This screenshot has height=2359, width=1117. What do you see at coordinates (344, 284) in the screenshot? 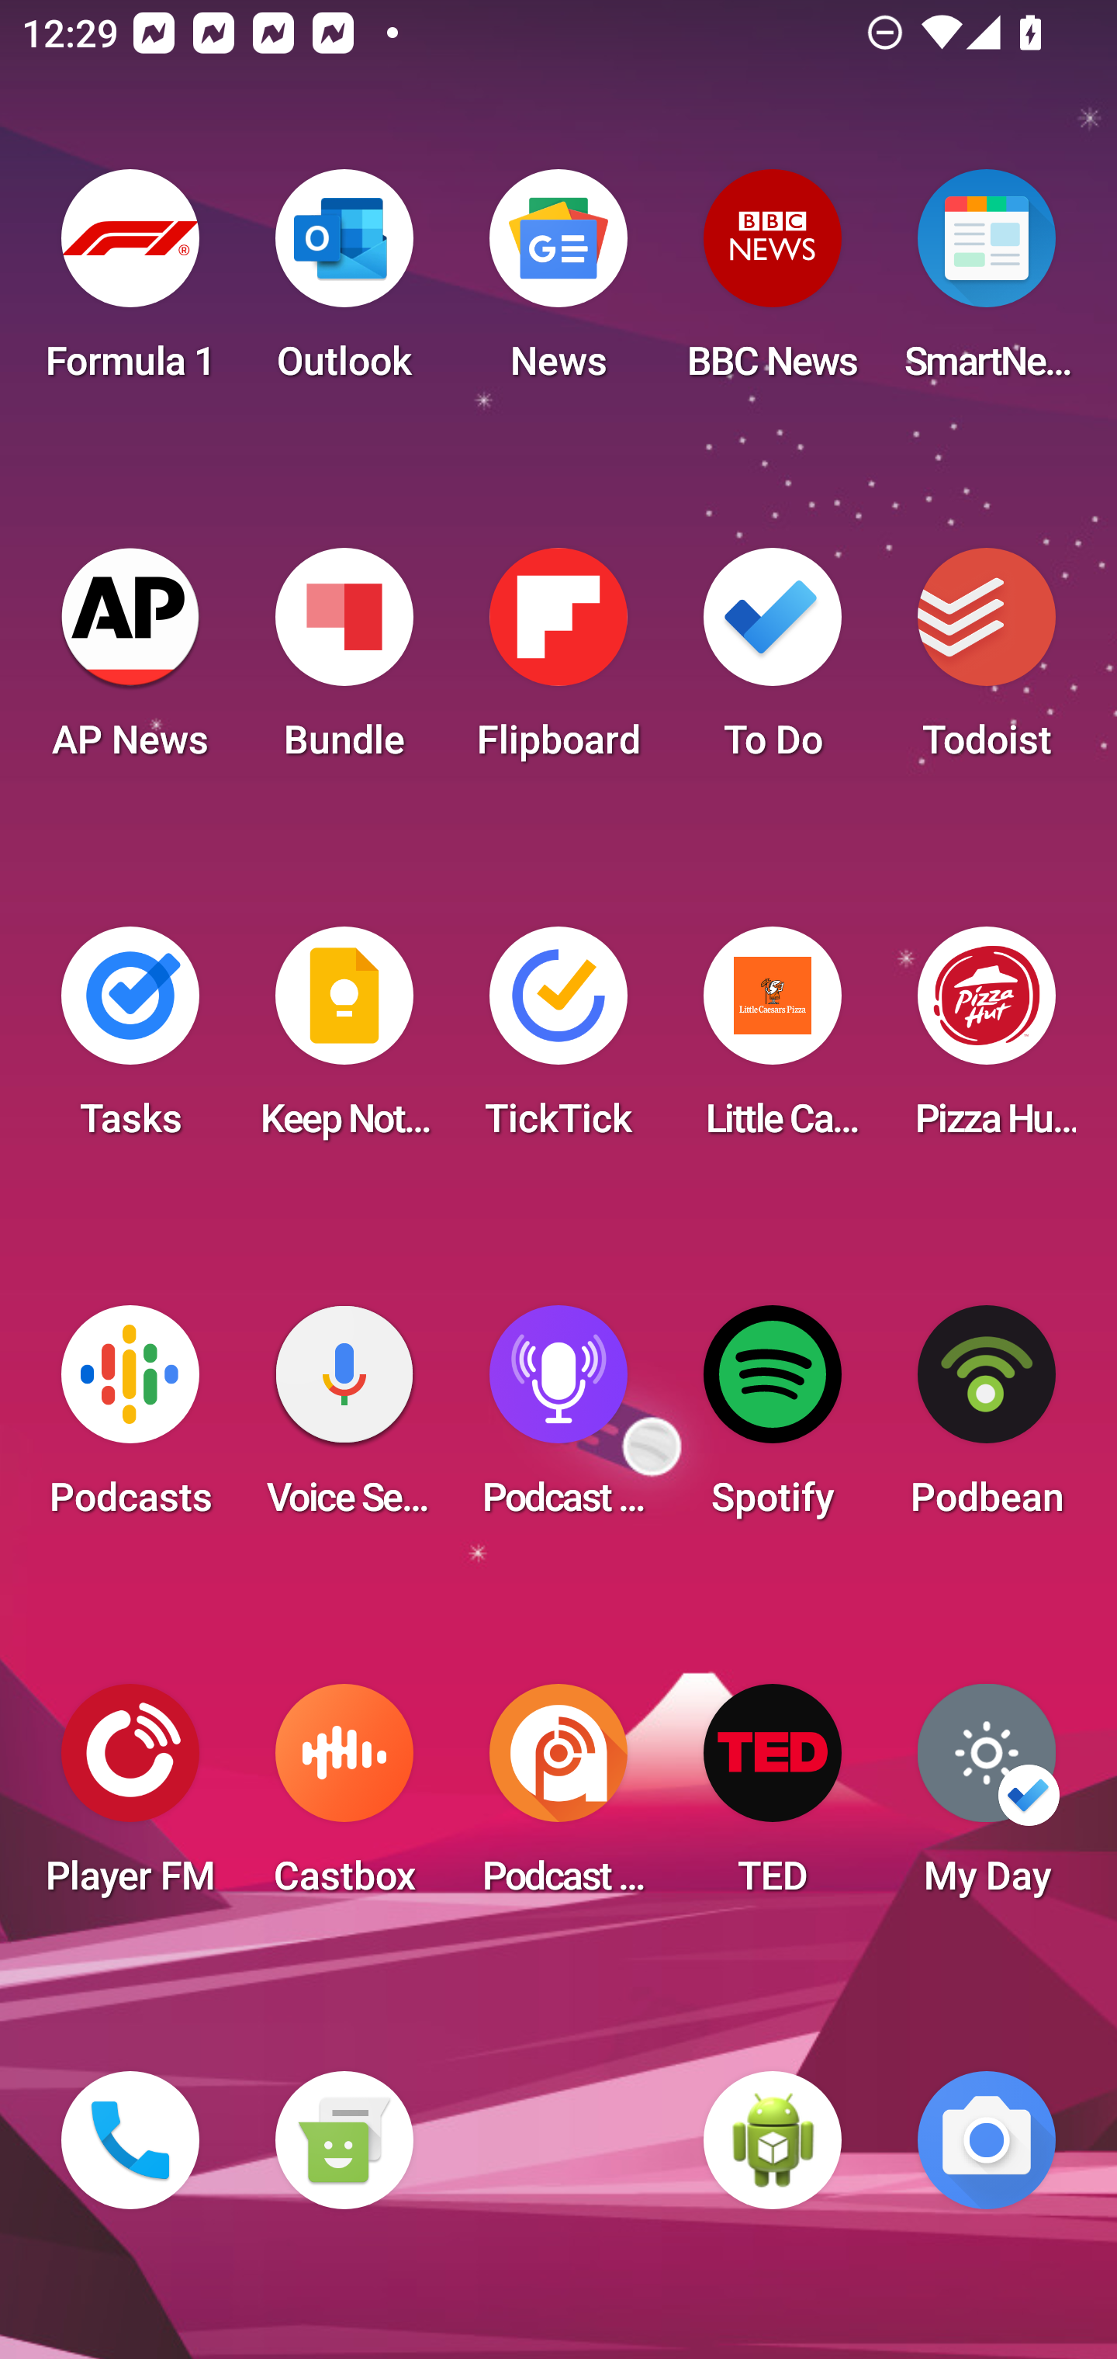
I see `Outlook` at bounding box center [344, 284].